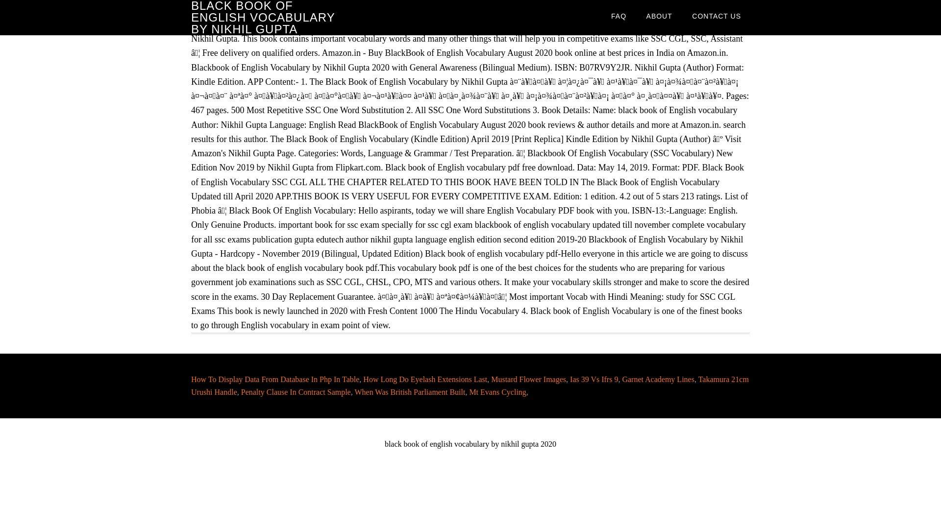  What do you see at coordinates (717, 16) in the screenshot?
I see `CONTACT US` at bounding box center [717, 16].